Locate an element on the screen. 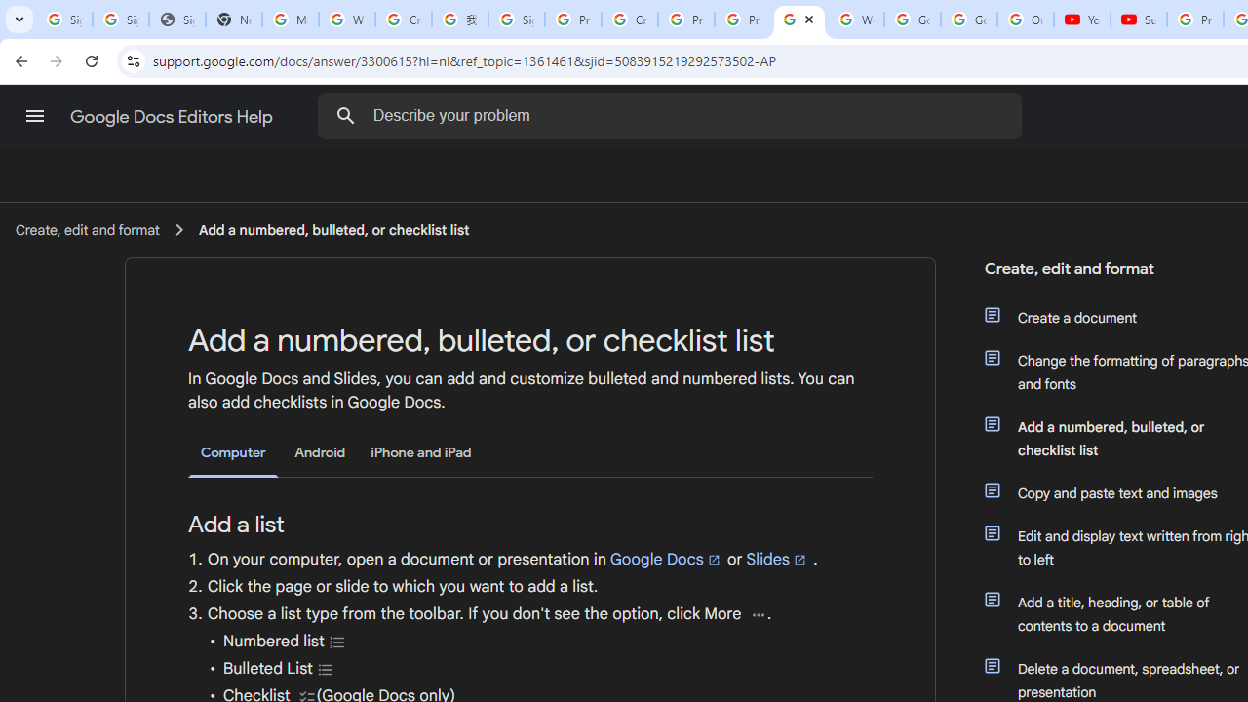  Who is my administrator? - Google Account Help is located at coordinates (347, 19).